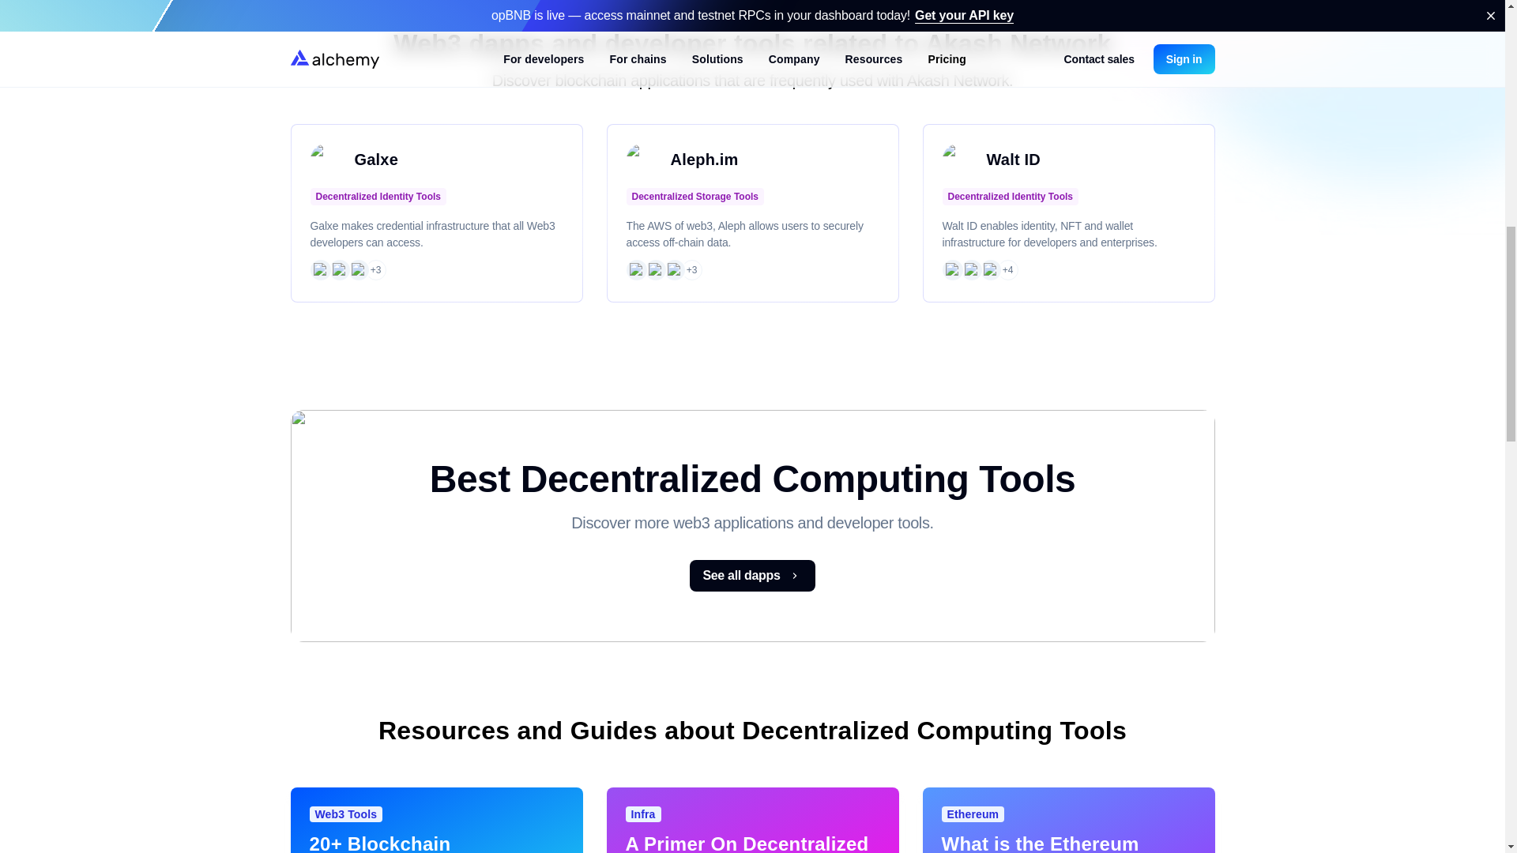 This screenshot has width=1517, height=853. What do you see at coordinates (989, 270) in the screenshot?
I see `BNB Chain` at bounding box center [989, 270].